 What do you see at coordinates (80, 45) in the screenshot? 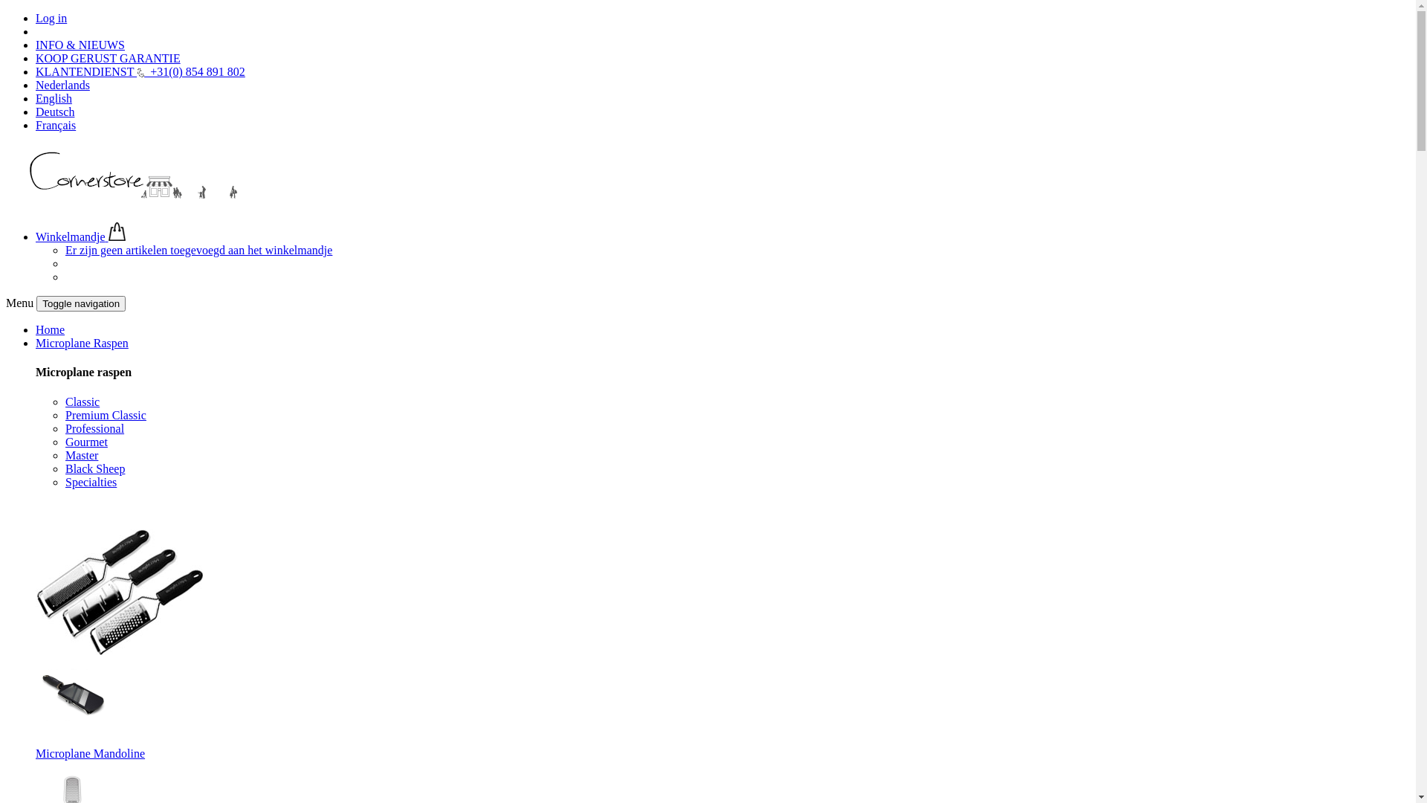
I see `INFO & NIEUWS` at bounding box center [80, 45].